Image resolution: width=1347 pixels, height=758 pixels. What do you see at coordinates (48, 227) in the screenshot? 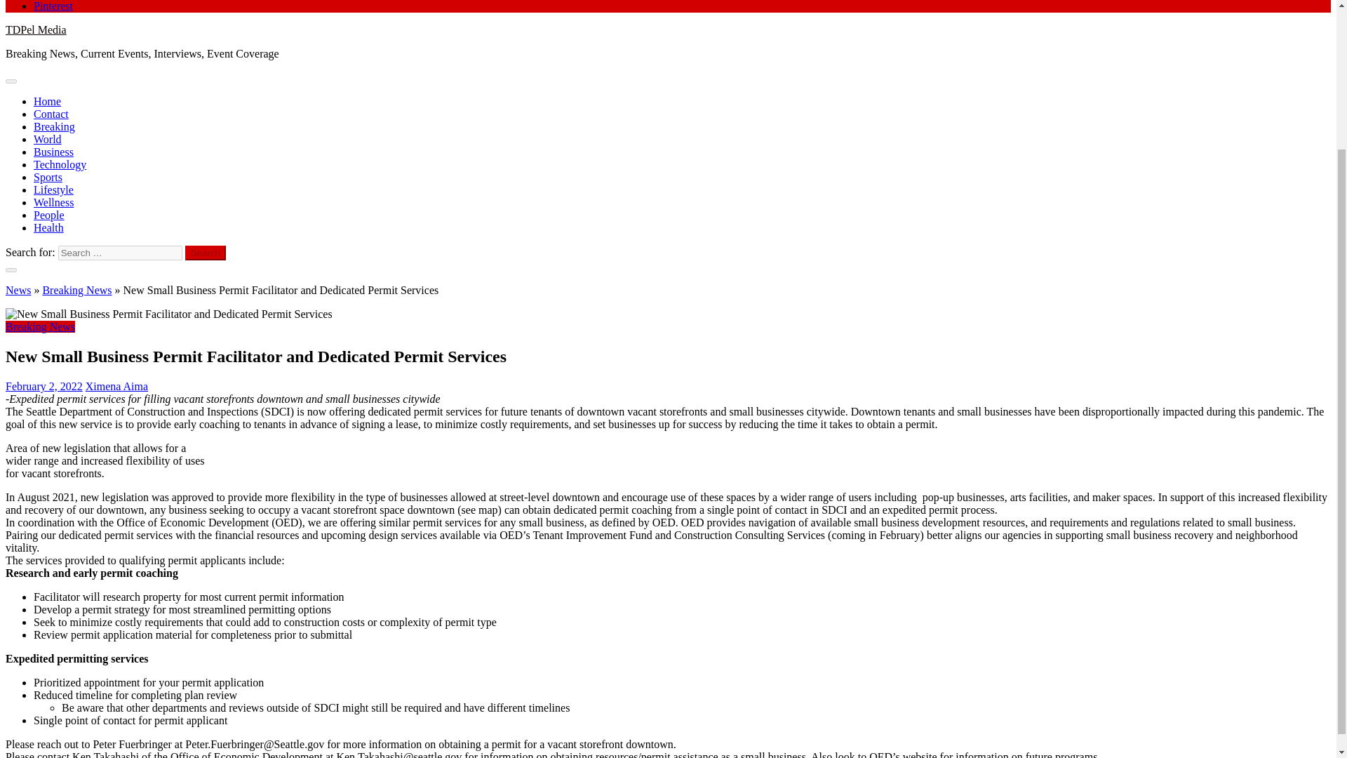
I see `Health` at bounding box center [48, 227].